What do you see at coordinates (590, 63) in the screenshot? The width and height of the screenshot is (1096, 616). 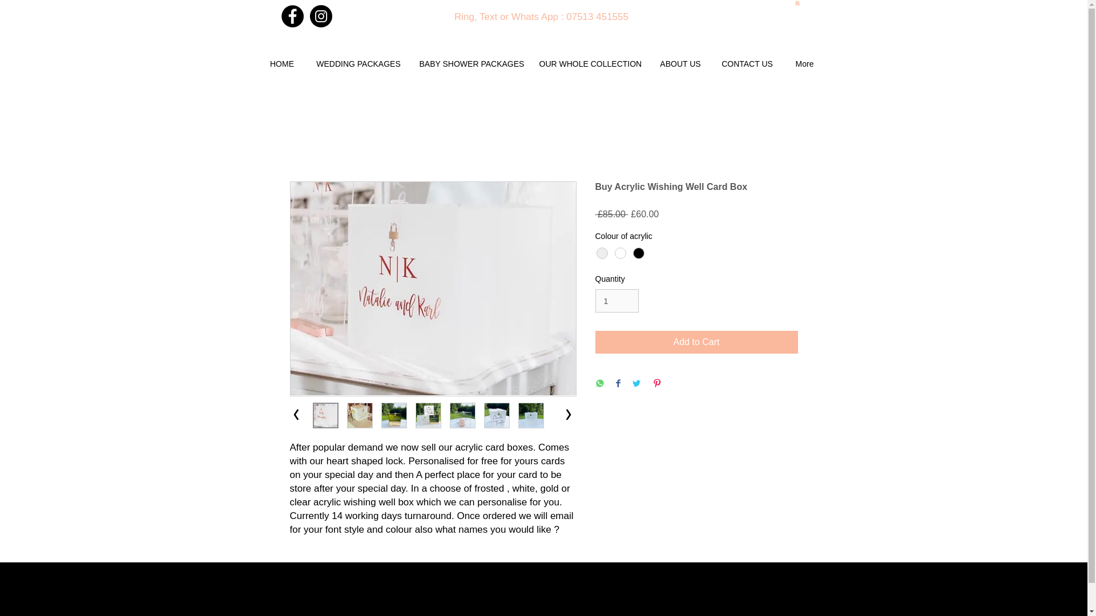 I see `OUR WHOLE COLLECTION` at bounding box center [590, 63].